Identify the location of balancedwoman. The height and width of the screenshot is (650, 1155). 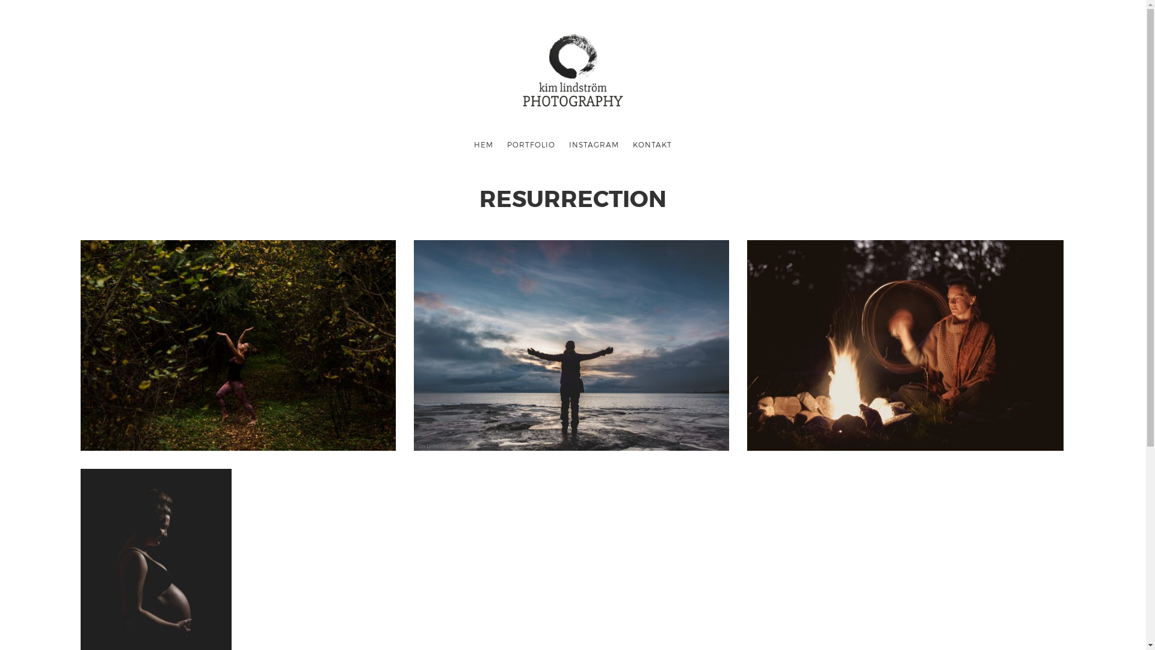
(571, 345).